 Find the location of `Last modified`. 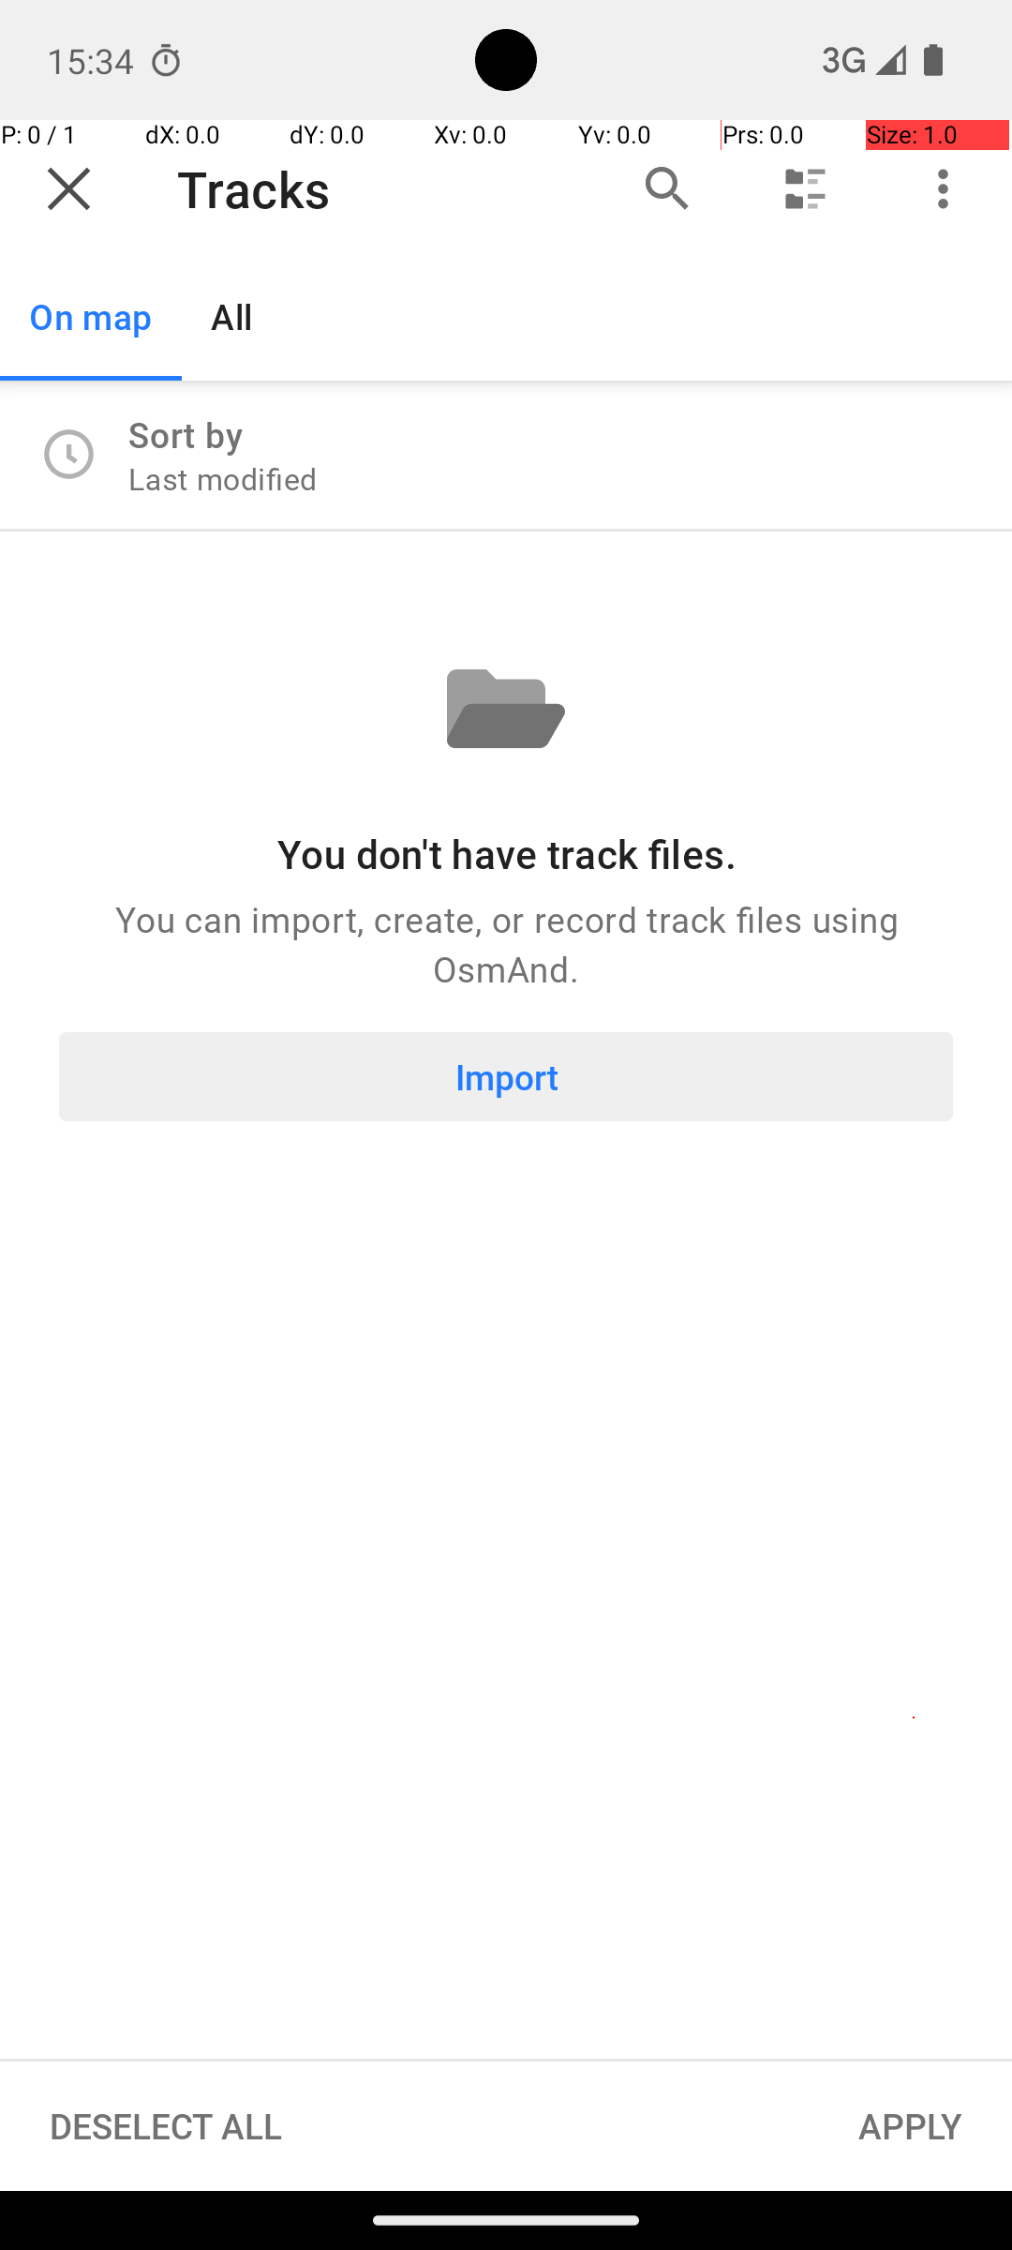

Last modified is located at coordinates (223, 478).